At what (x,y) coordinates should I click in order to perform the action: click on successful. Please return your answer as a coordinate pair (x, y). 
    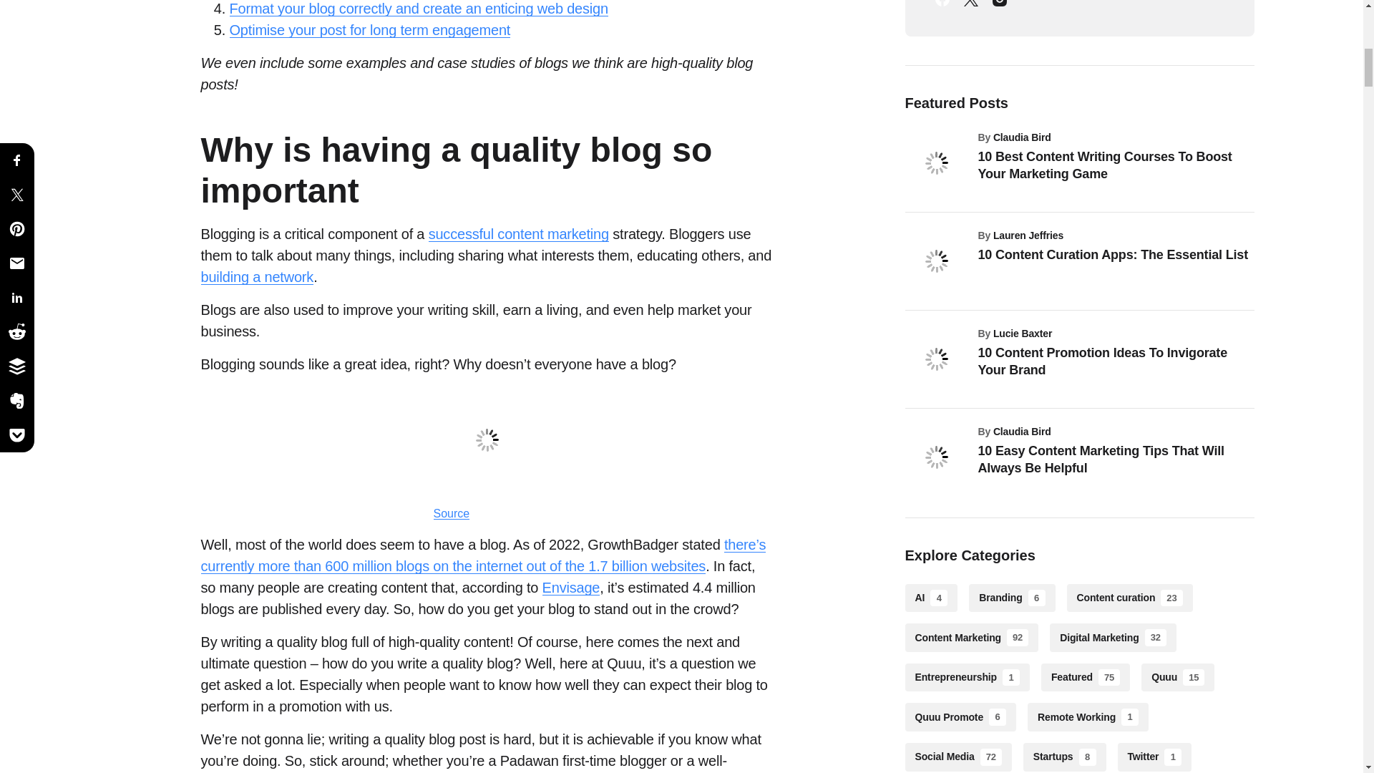
    Looking at the image, I should click on (461, 235).